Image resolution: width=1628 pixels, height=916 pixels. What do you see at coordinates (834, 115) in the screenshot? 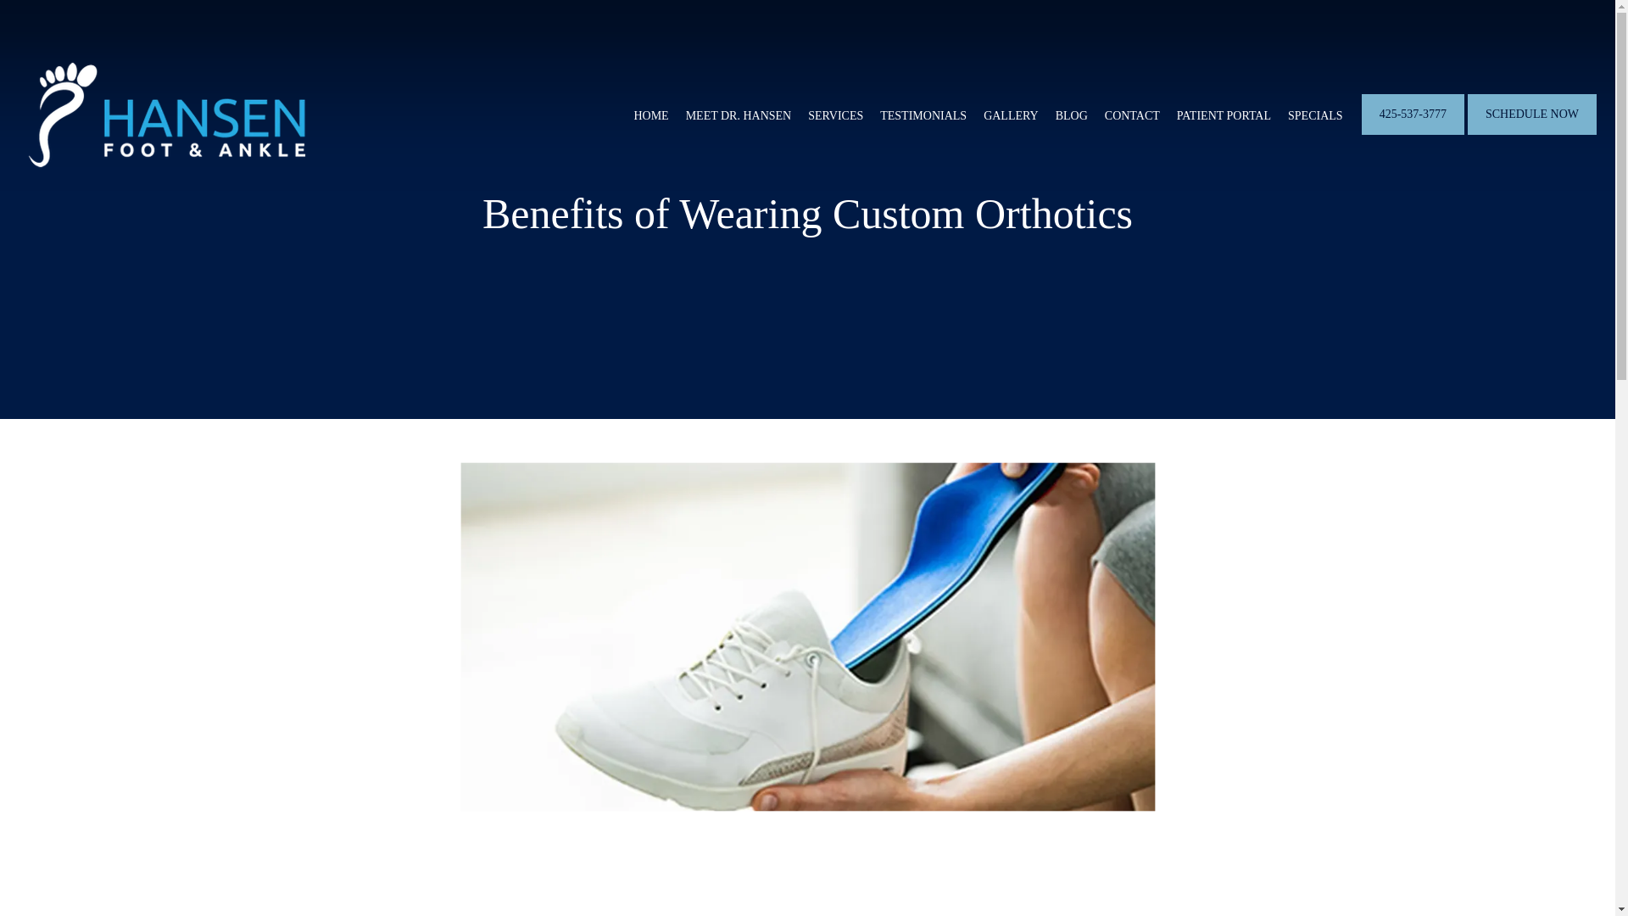
I see `SERVICES` at bounding box center [834, 115].